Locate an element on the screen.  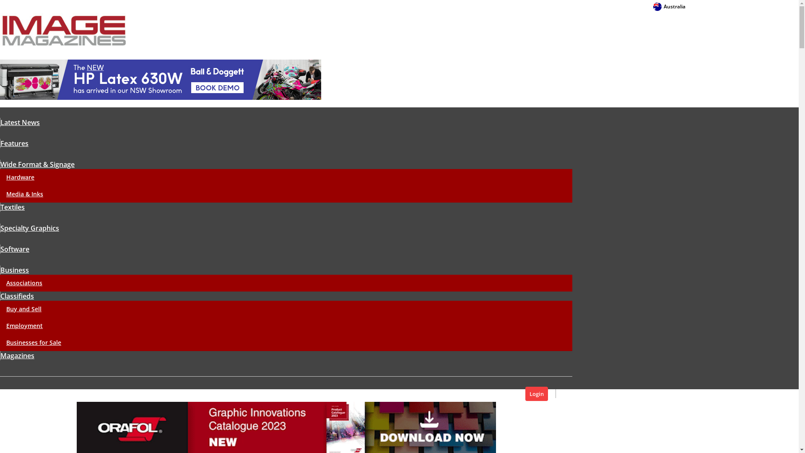
Features is located at coordinates (14, 143).